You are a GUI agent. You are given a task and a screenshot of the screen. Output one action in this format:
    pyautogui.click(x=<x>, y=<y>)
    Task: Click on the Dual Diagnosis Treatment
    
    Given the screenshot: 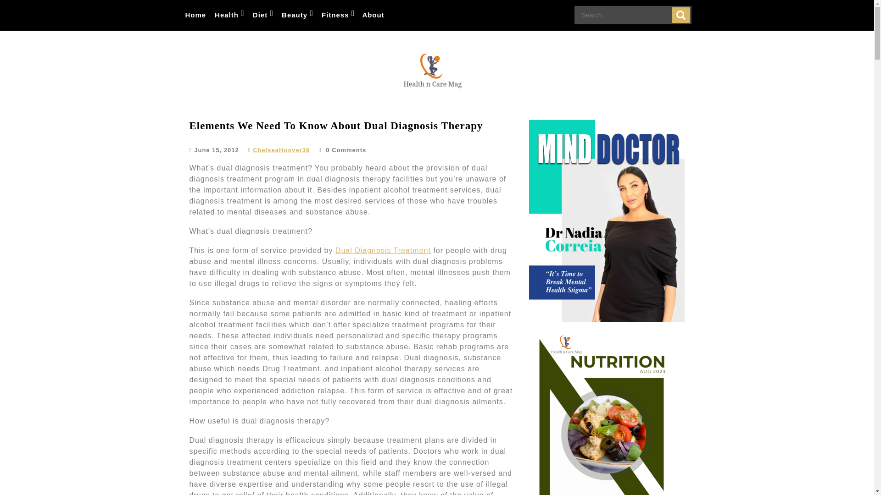 What is the action you would take?
    pyautogui.click(x=383, y=250)
    